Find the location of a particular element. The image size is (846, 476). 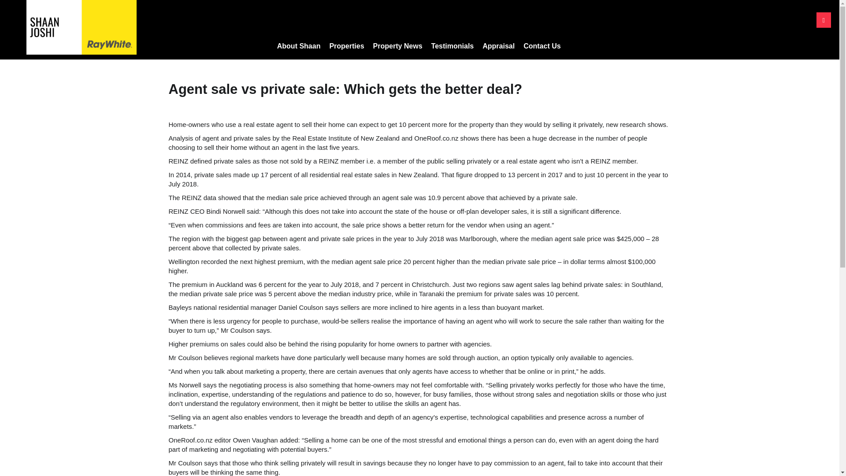

Appraisal is located at coordinates (498, 46).